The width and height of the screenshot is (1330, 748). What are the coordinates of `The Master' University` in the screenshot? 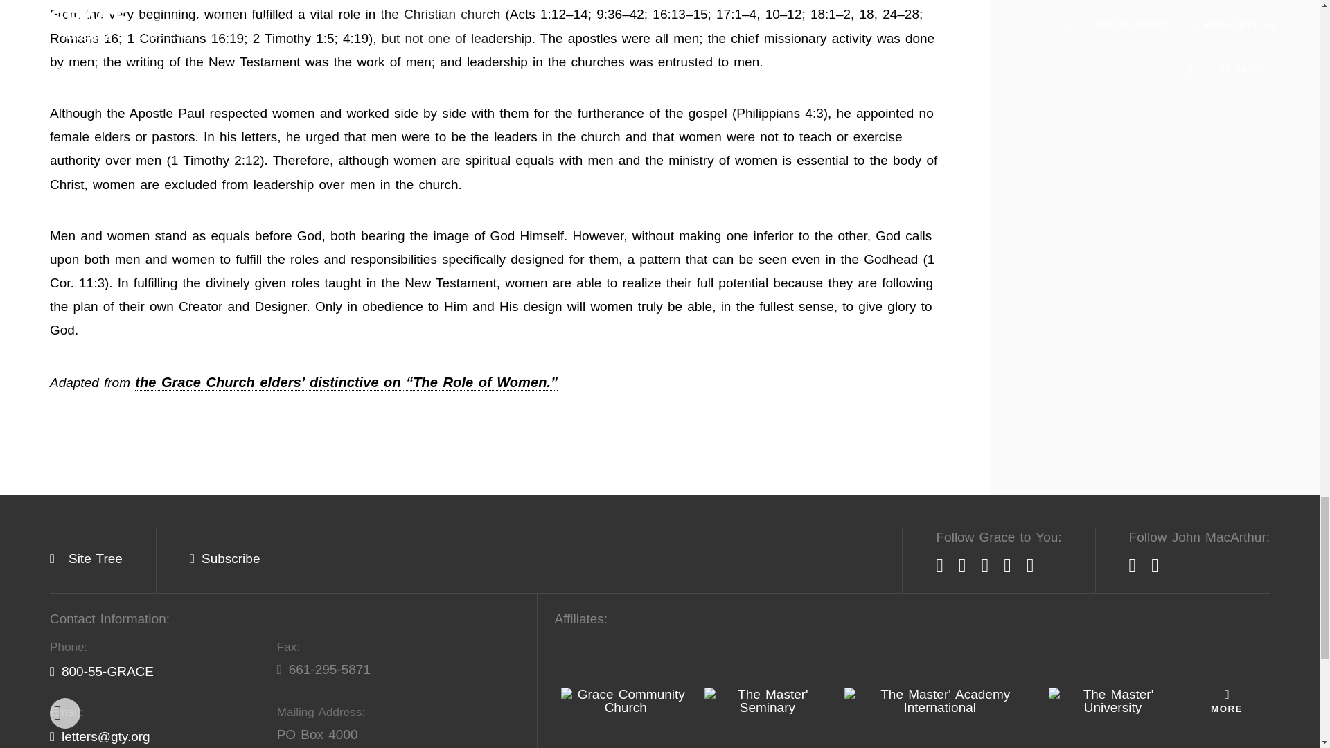 It's located at (1112, 701).